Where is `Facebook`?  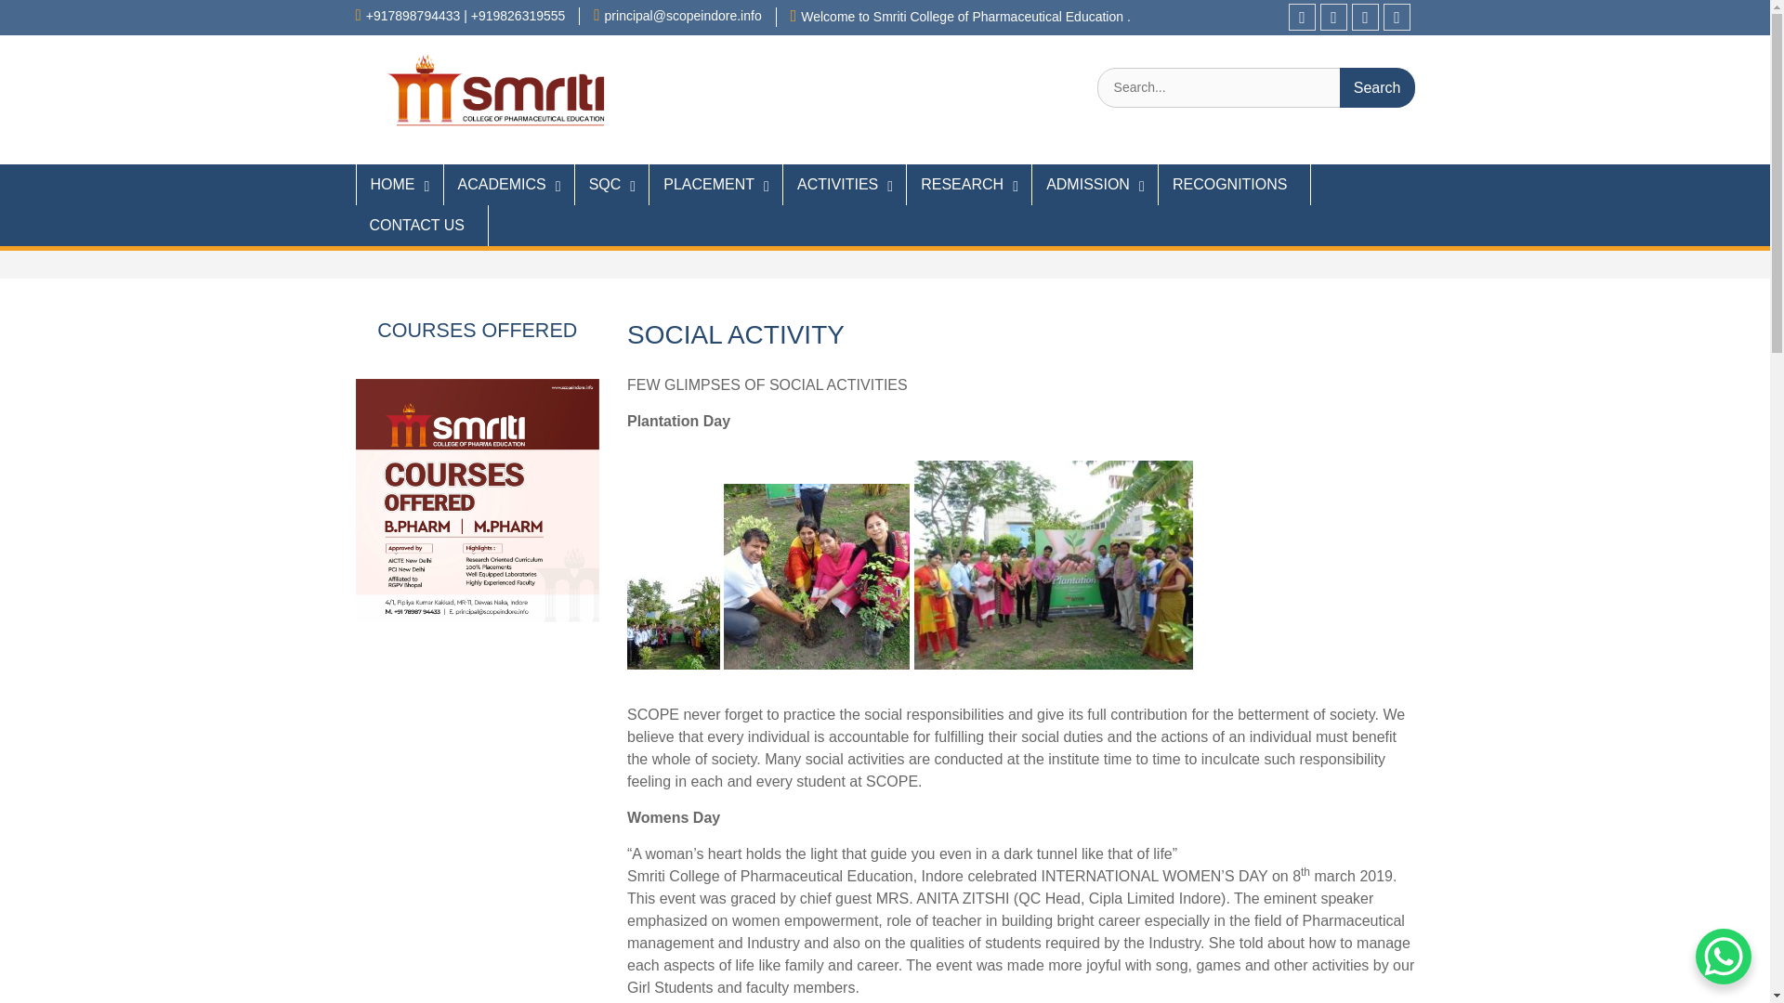
Facebook is located at coordinates (1302, 17).